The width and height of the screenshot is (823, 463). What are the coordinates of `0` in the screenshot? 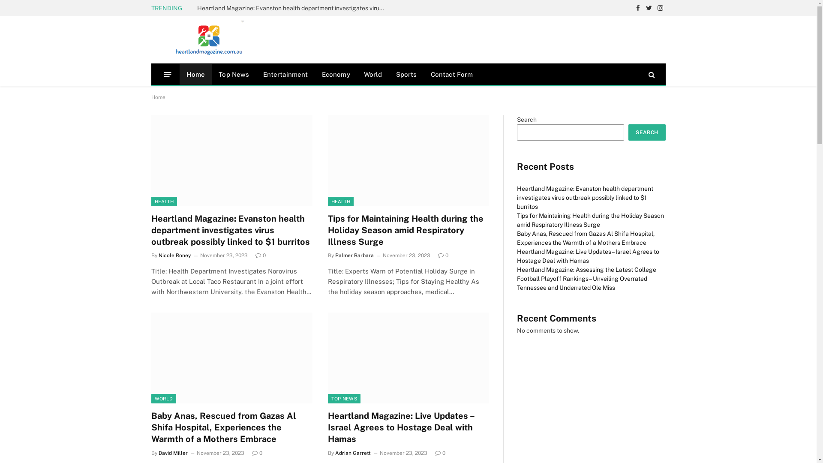 It's located at (440, 453).